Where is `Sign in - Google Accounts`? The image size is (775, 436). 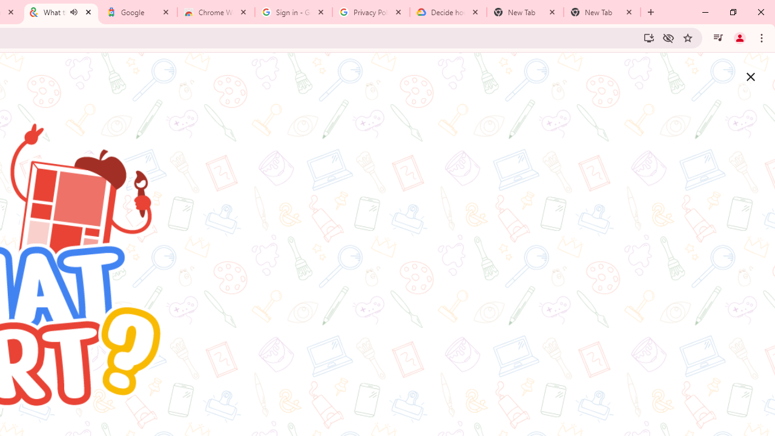 Sign in - Google Accounts is located at coordinates (294, 12).